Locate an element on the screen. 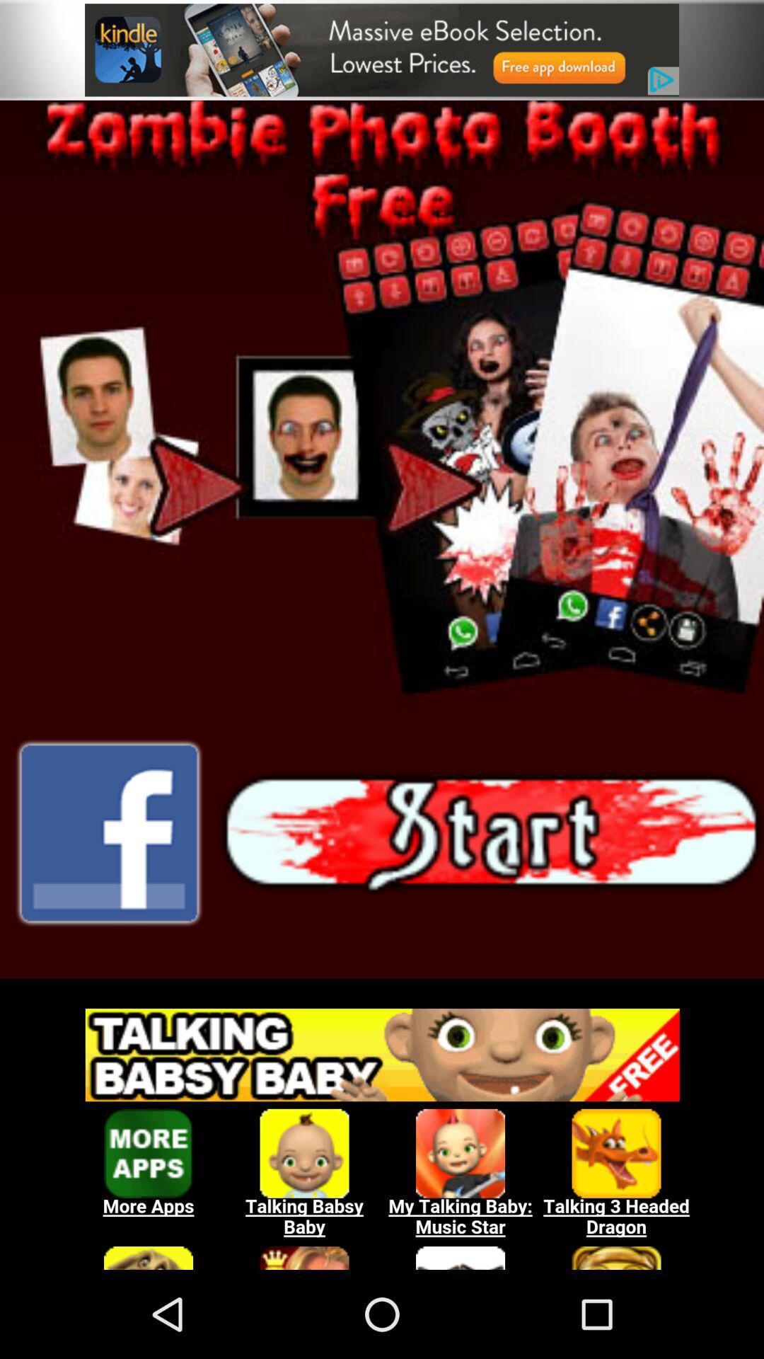 This screenshot has height=1359, width=764. ask advertisement select is located at coordinates (382, 1132).